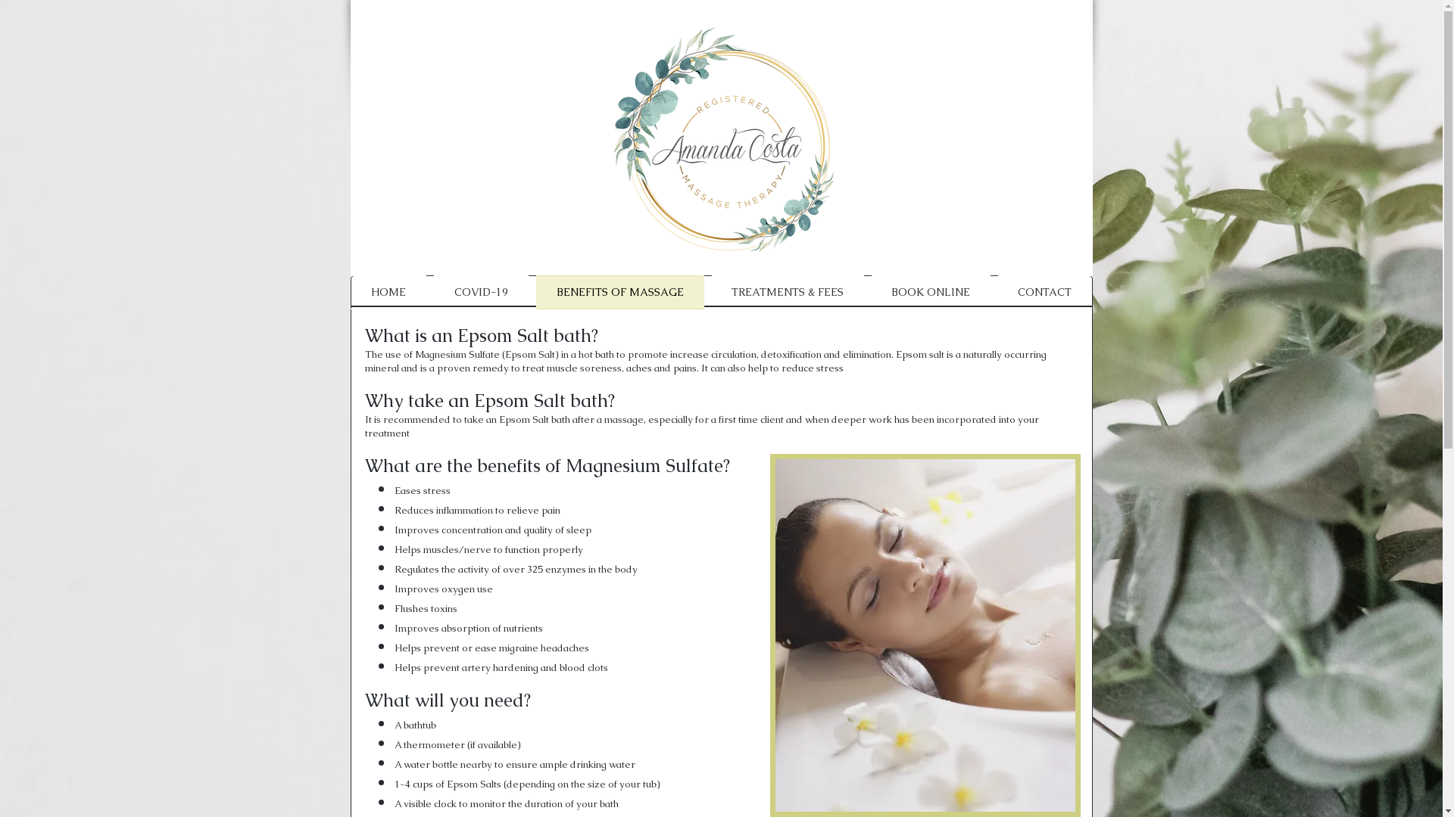 The height and width of the screenshot is (817, 1454). I want to click on BENEFITS OF MASSAGE, so click(619, 292).